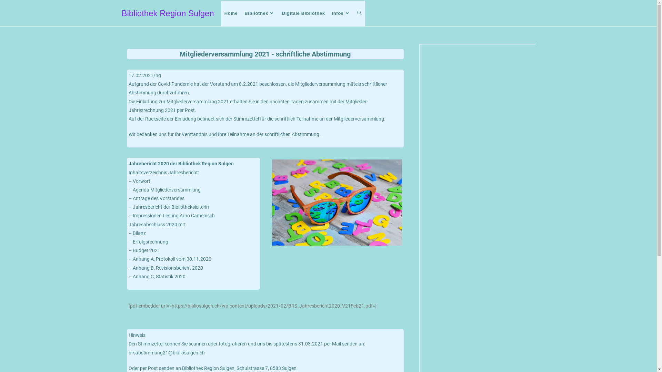  Describe the element at coordinates (303, 13) in the screenshot. I see `Digitale Bibliothek` at that location.